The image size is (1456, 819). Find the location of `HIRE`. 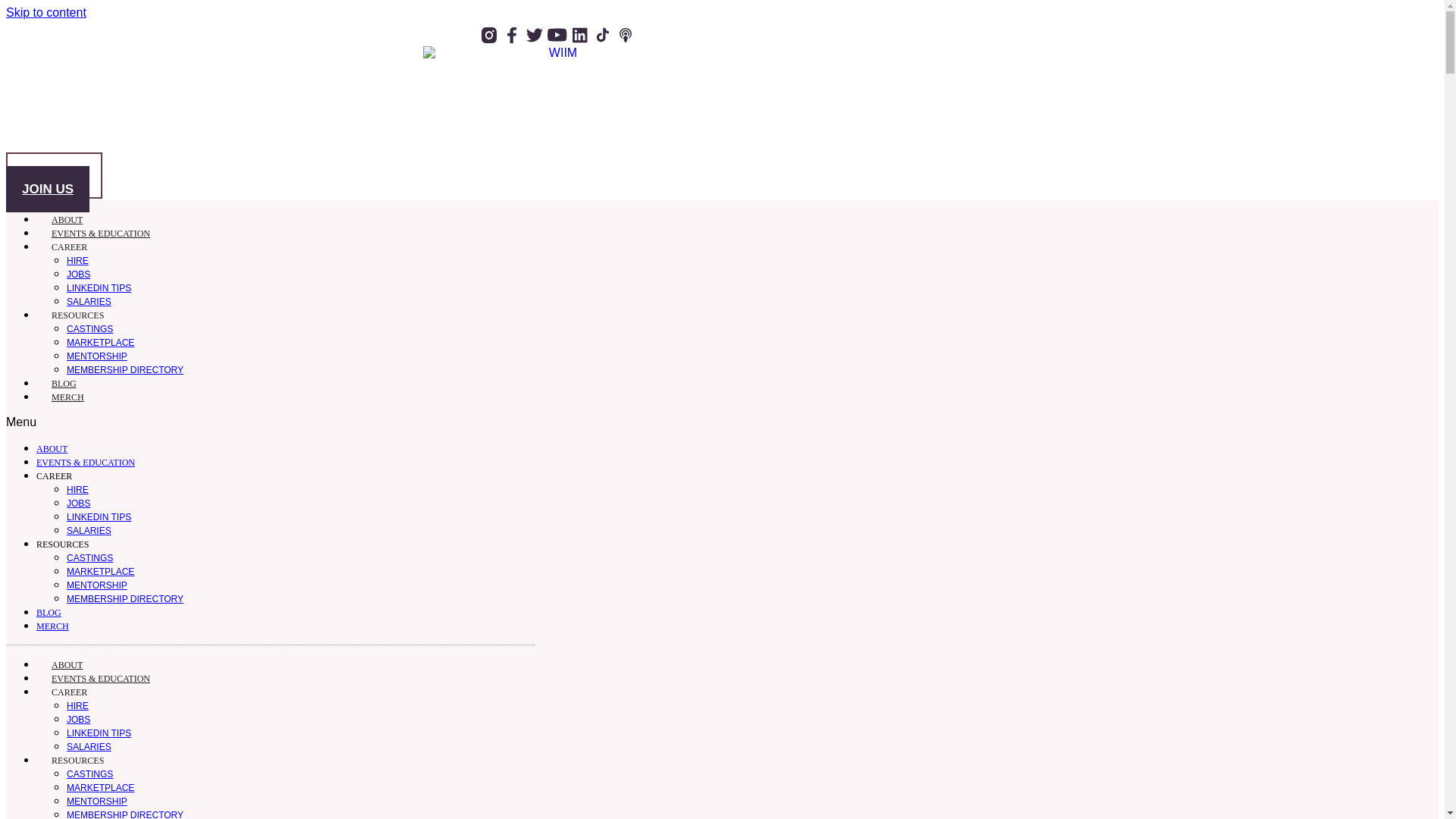

HIRE is located at coordinates (77, 490).